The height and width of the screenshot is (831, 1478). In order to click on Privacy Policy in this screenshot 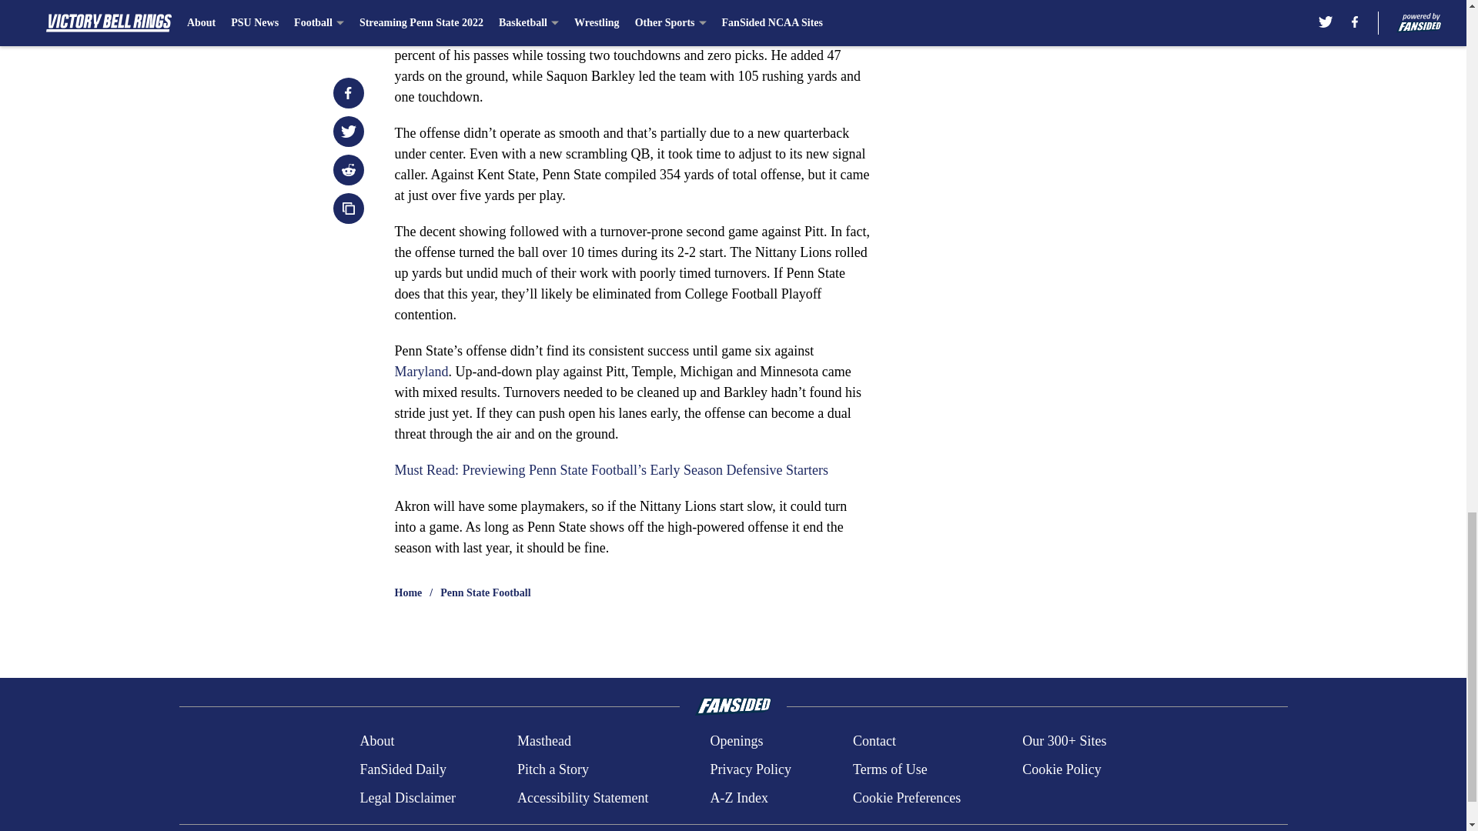, I will do `click(750, 769)`.